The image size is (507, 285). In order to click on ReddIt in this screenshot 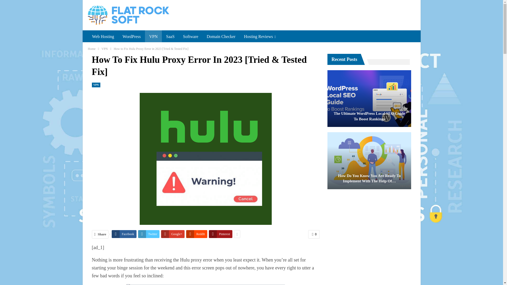, I will do `click(196, 234)`.